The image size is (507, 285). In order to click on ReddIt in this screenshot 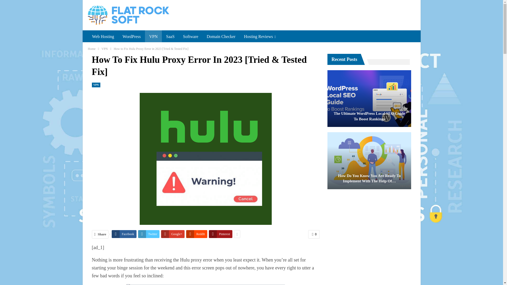, I will do `click(196, 234)`.